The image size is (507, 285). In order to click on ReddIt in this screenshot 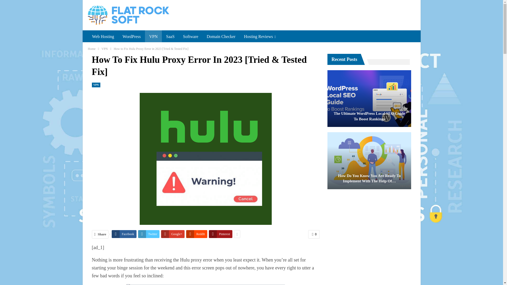, I will do `click(196, 234)`.